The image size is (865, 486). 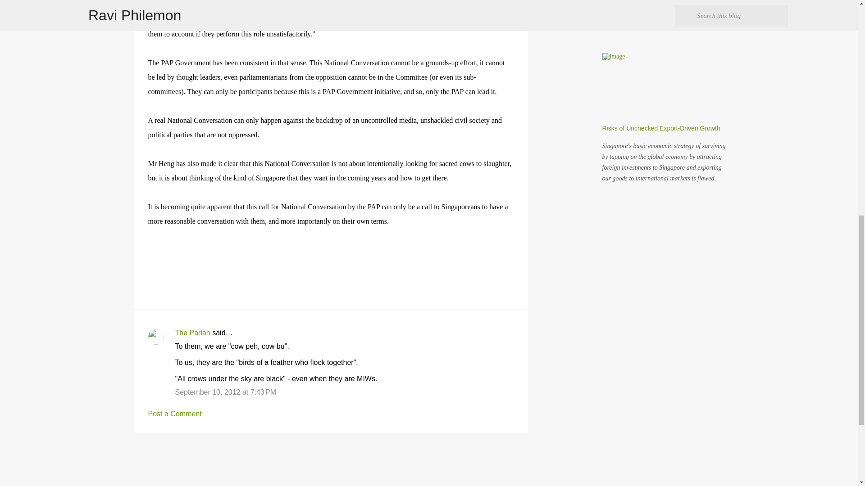 What do you see at coordinates (192, 333) in the screenshot?
I see `The Pariah` at bounding box center [192, 333].